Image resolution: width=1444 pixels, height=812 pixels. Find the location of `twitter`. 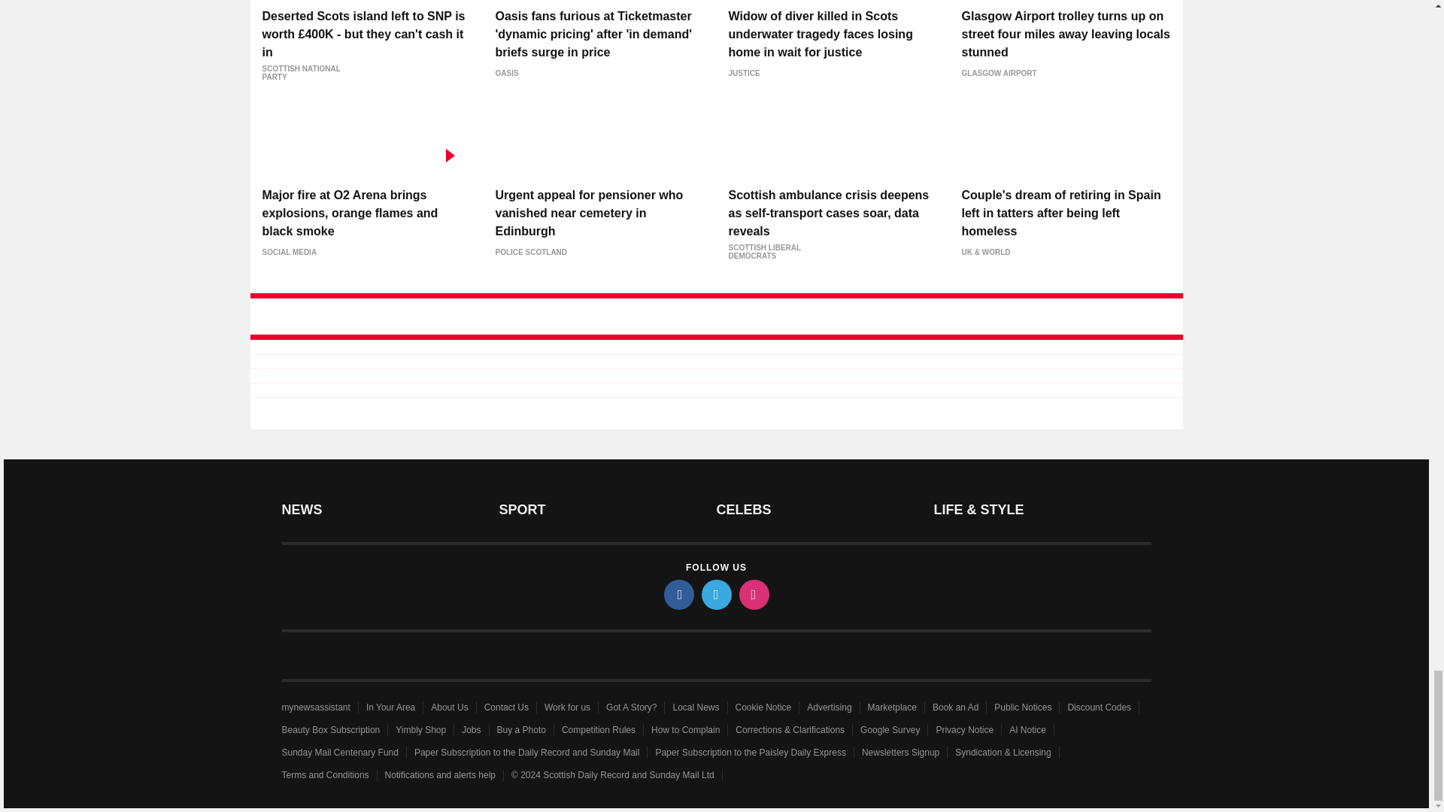

twitter is located at coordinates (715, 595).